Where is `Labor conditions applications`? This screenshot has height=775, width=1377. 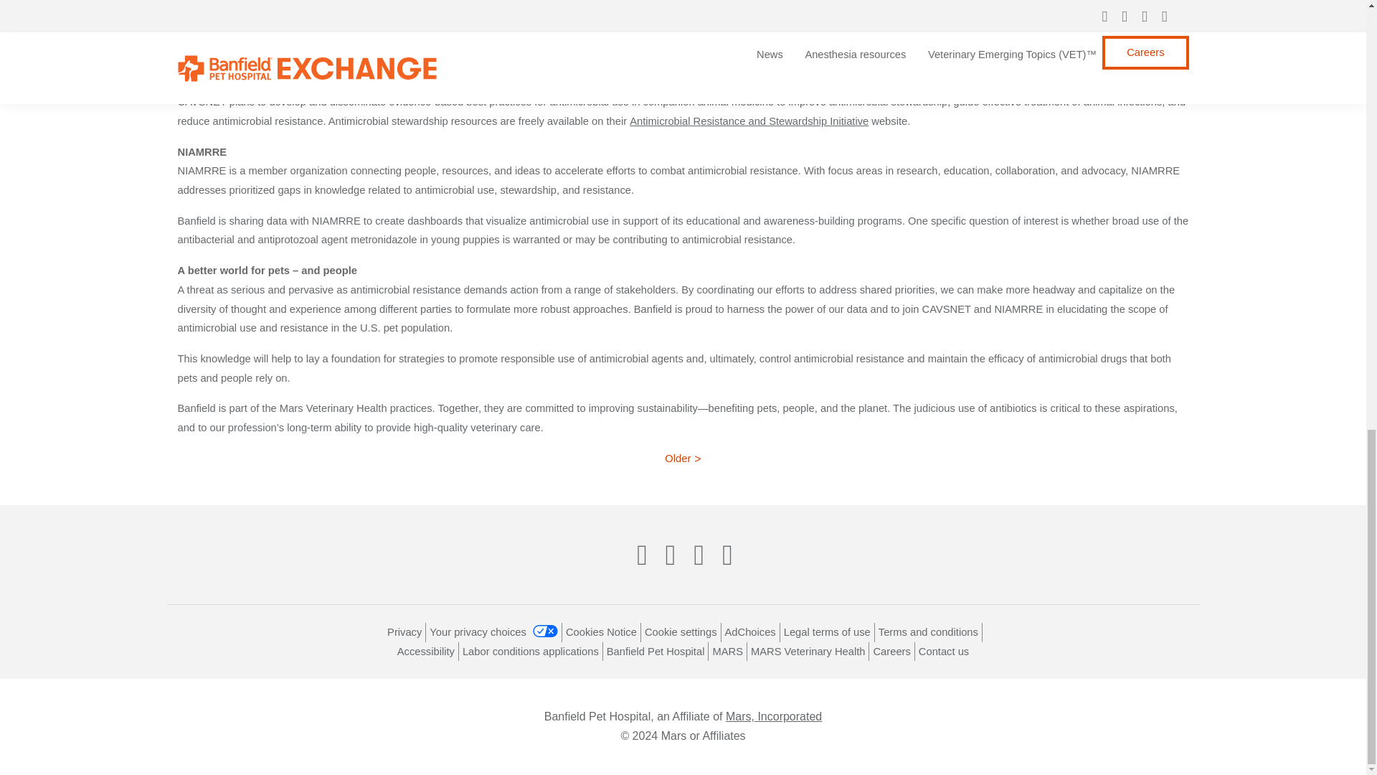 Labor conditions applications is located at coordinates (531, 651).